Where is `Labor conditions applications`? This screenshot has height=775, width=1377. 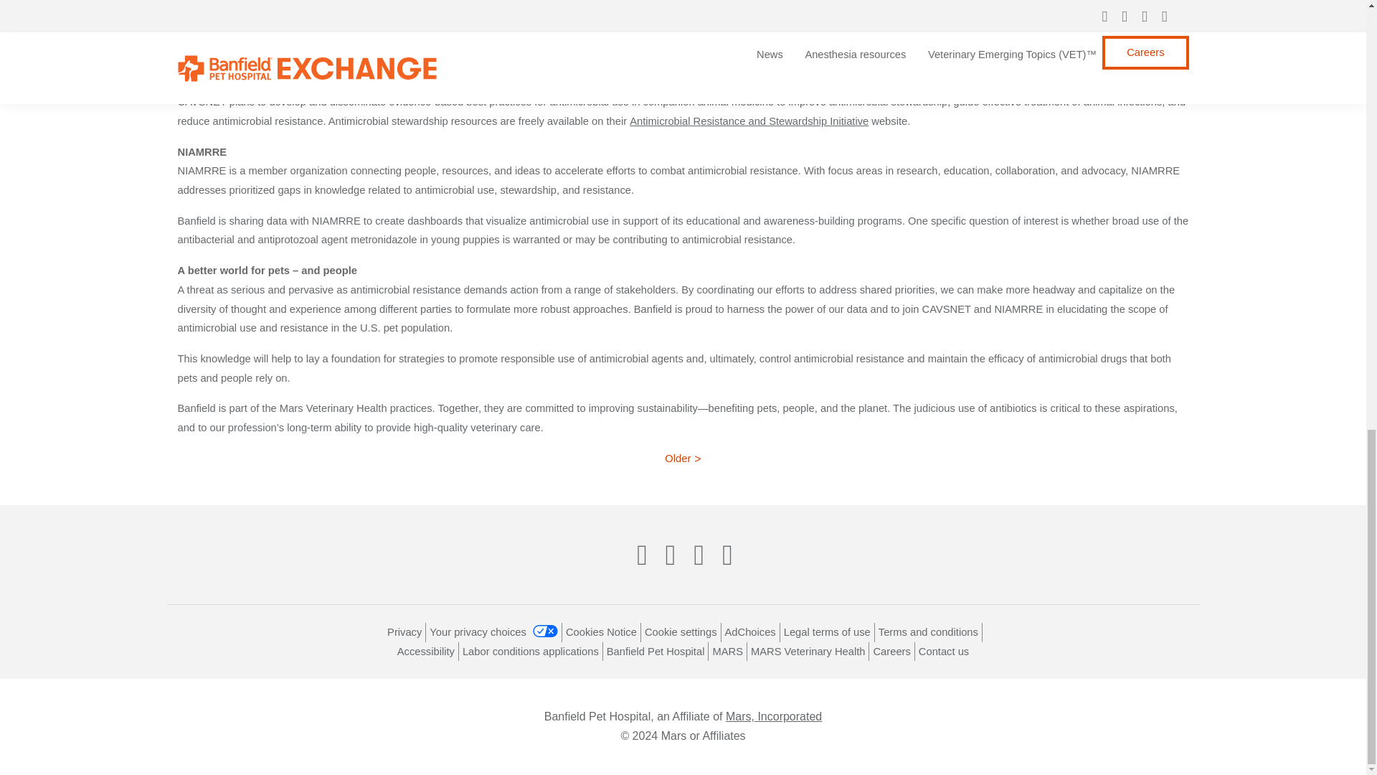 Labor conditions applications is located at coordinates (531, 651).